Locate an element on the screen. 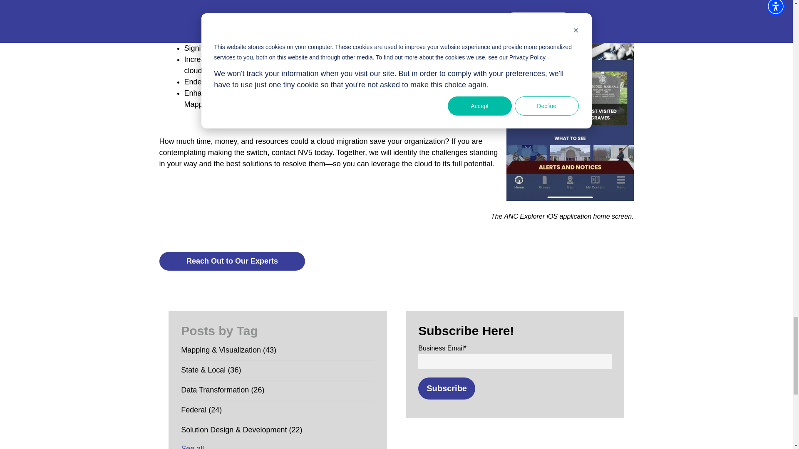 The image size is (799, 449). Embedded CTA is located at coordinates (231, 261).